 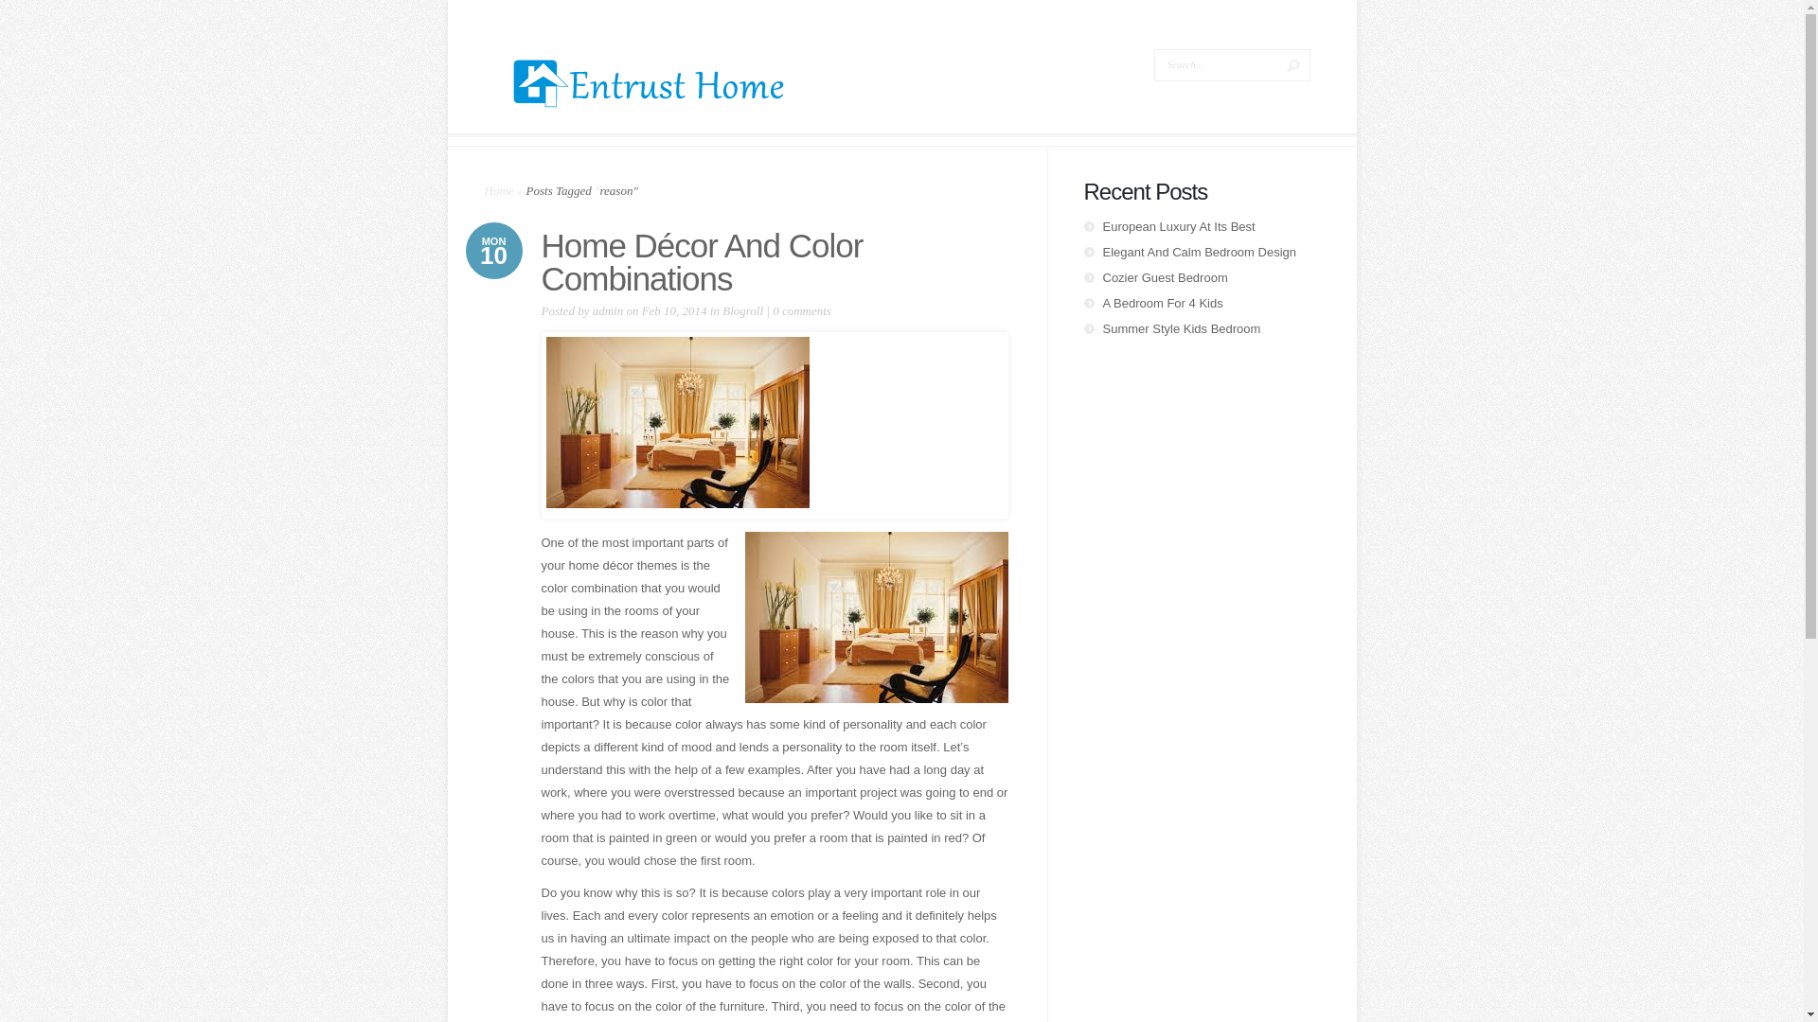 What do you see at coordinates (1199, 252) in the screenshot?
I see `Elegant And Calm Bedroom Design` at bounding box center [1199, 252].